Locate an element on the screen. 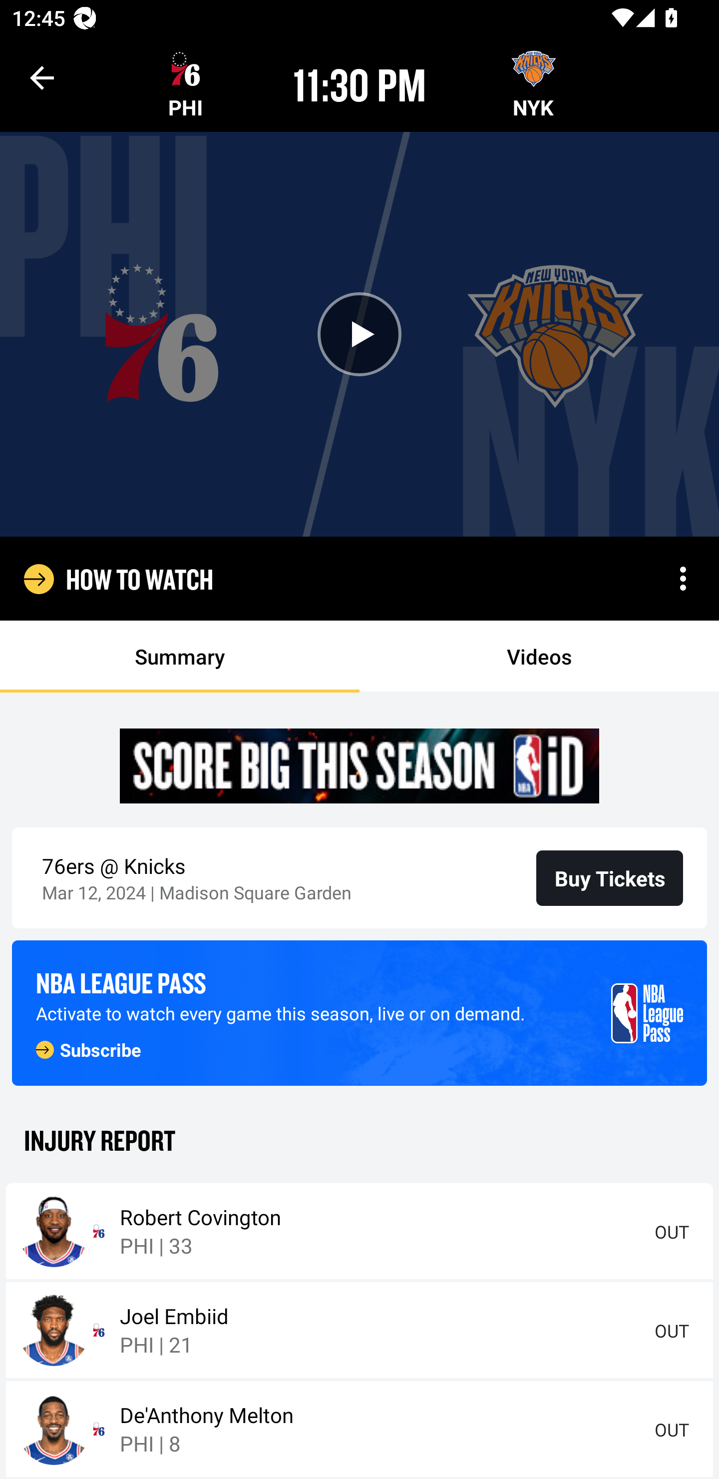  Joel Embiid PHI | 21 OUT is located at coordinates (359, 1330).